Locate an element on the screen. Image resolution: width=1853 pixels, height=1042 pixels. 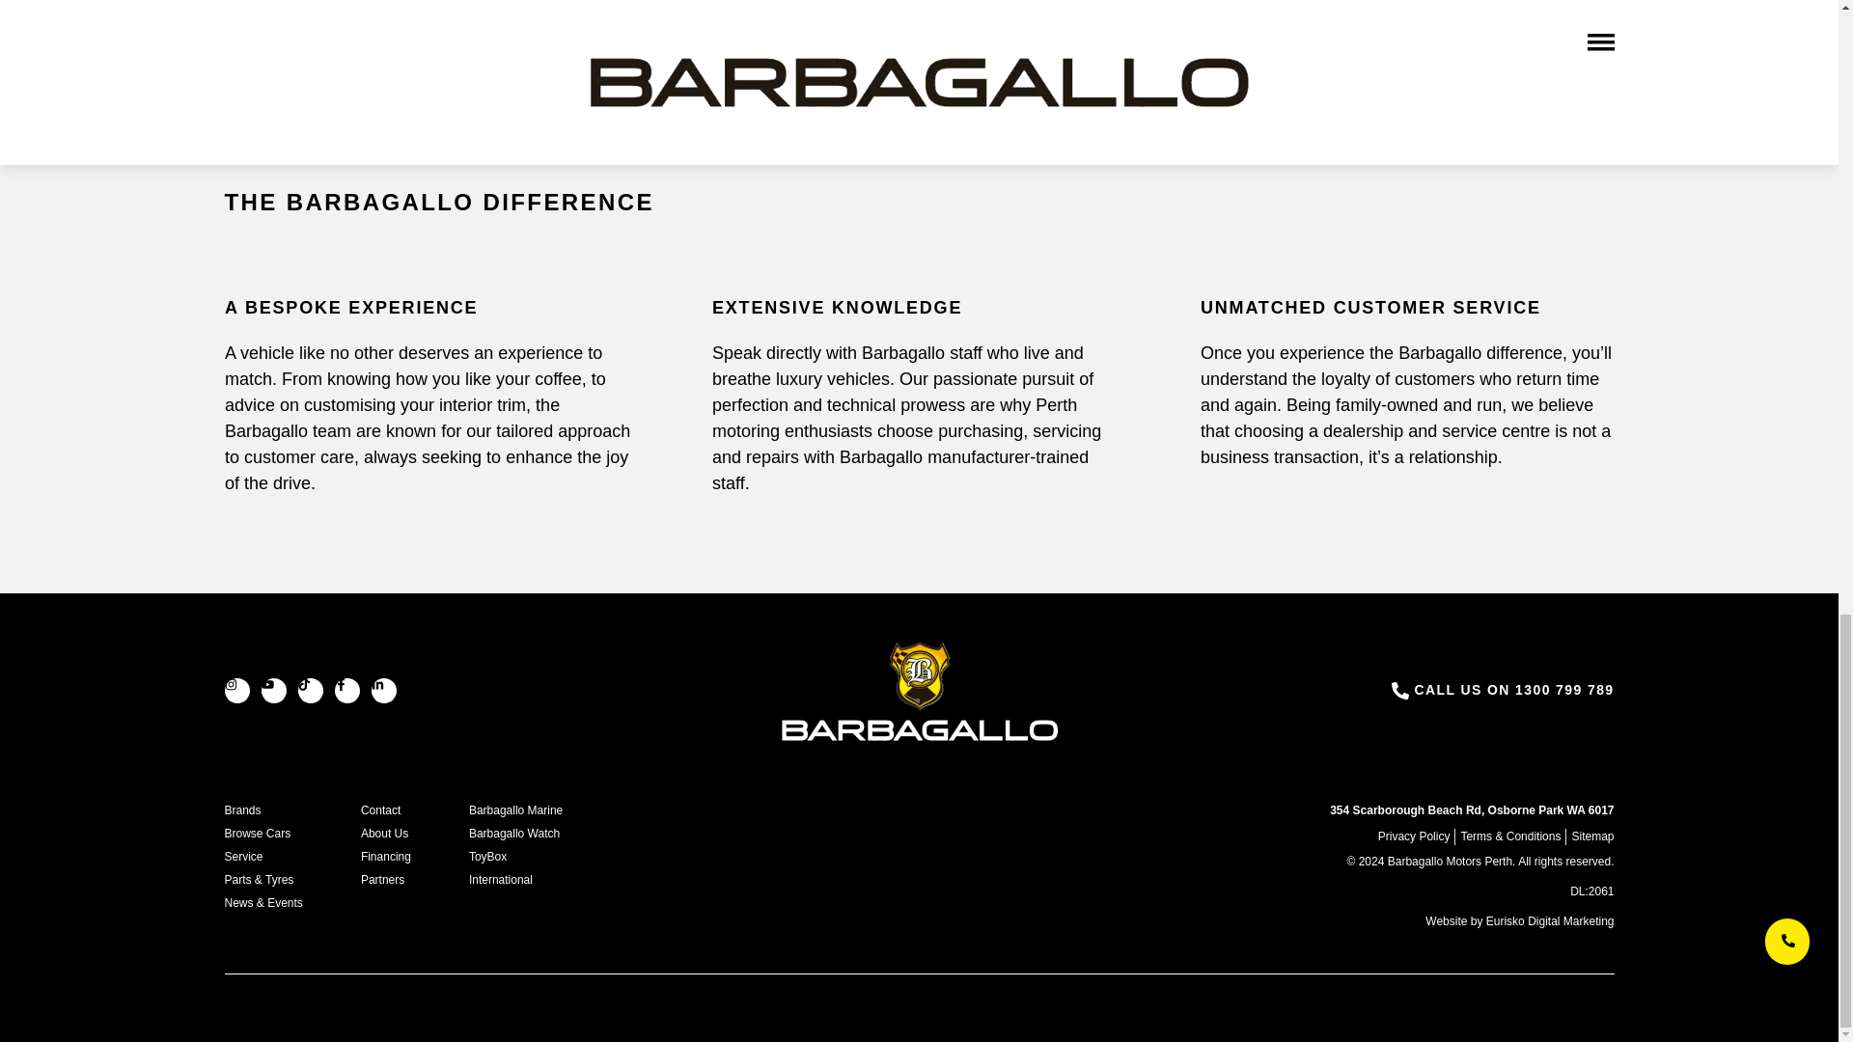
Browse Cars is located at coordinates (263, 834).